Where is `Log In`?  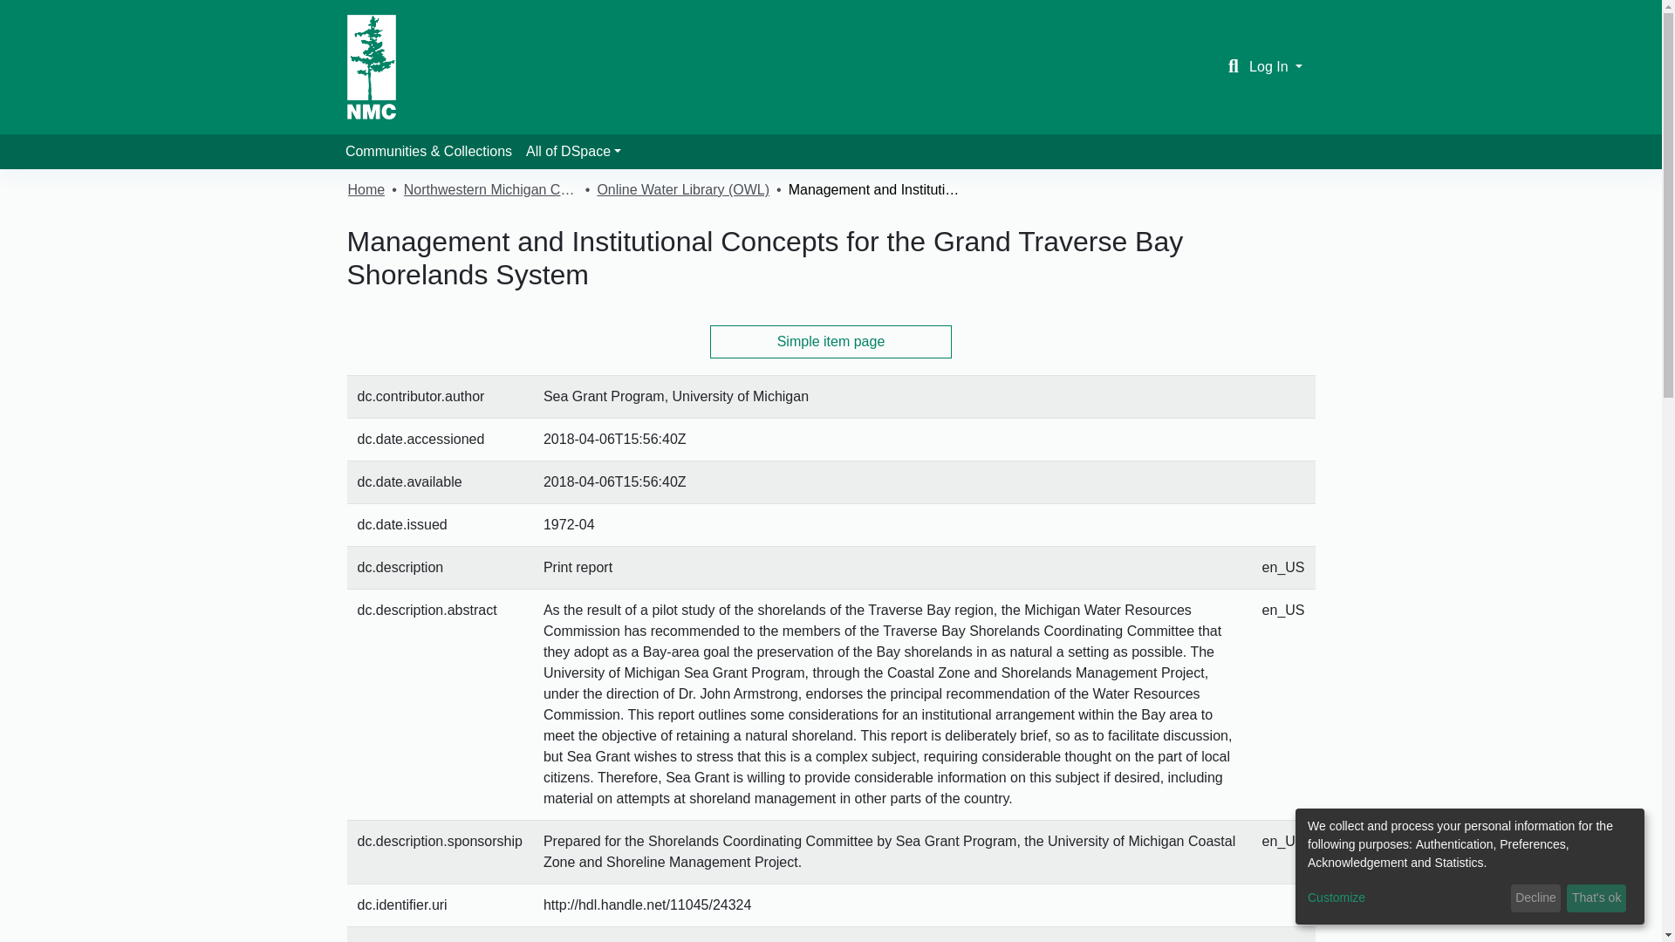
Log In is located at coordinates (1275, 66).